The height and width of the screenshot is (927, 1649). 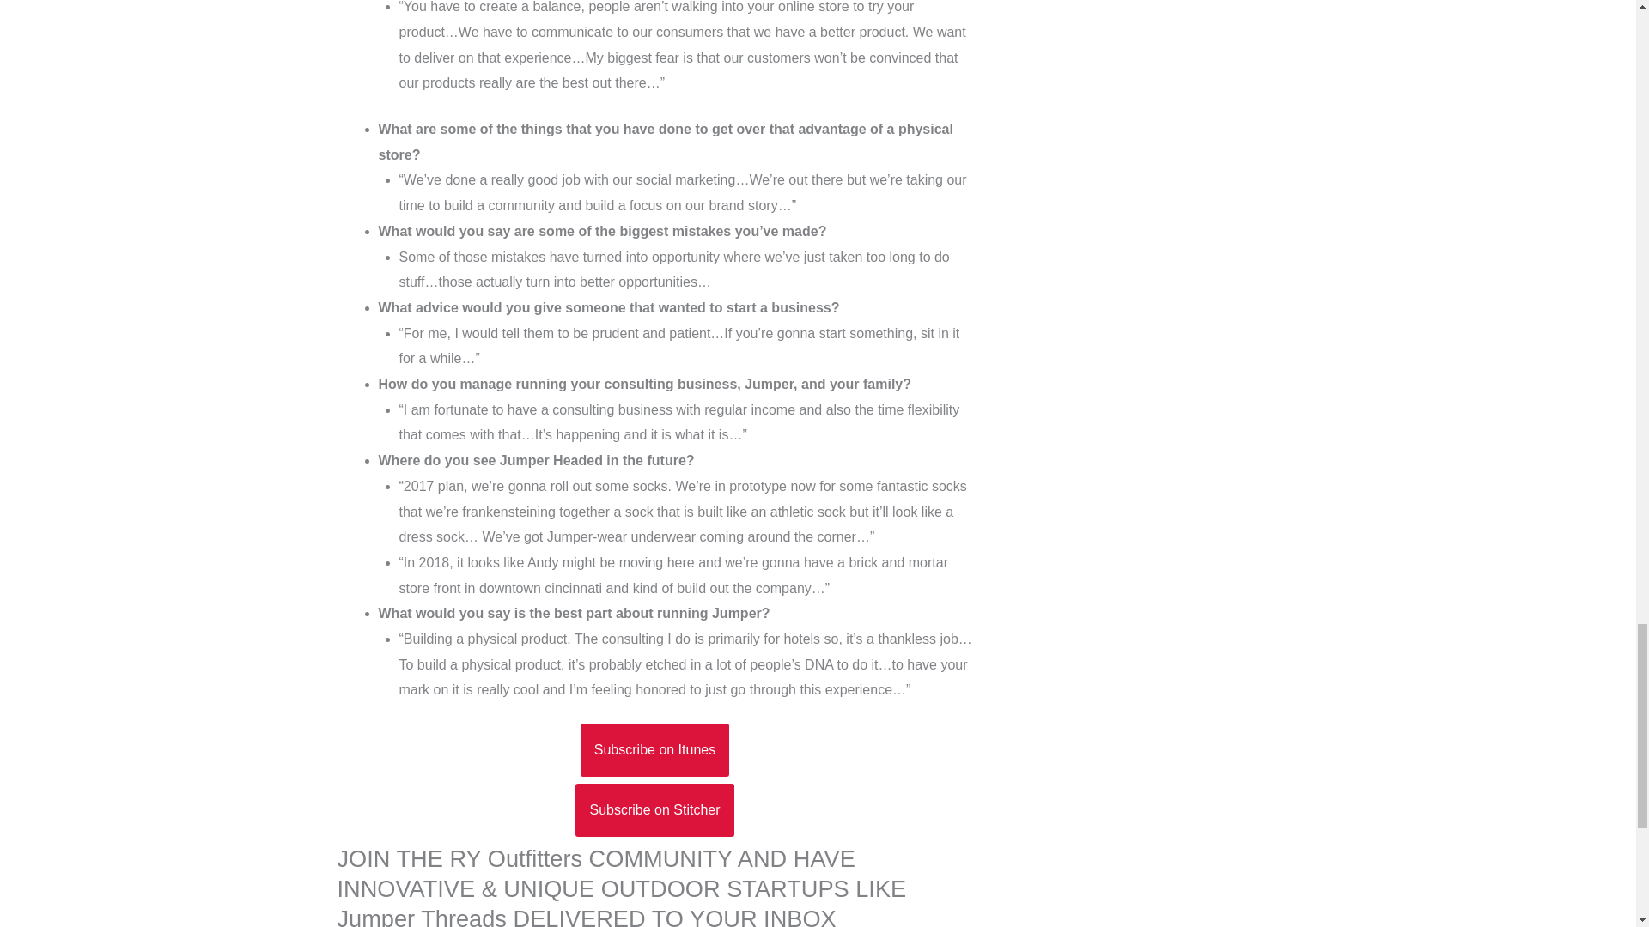 I want to click on Subscribe on Stitcher, so click(x=654, y=810).